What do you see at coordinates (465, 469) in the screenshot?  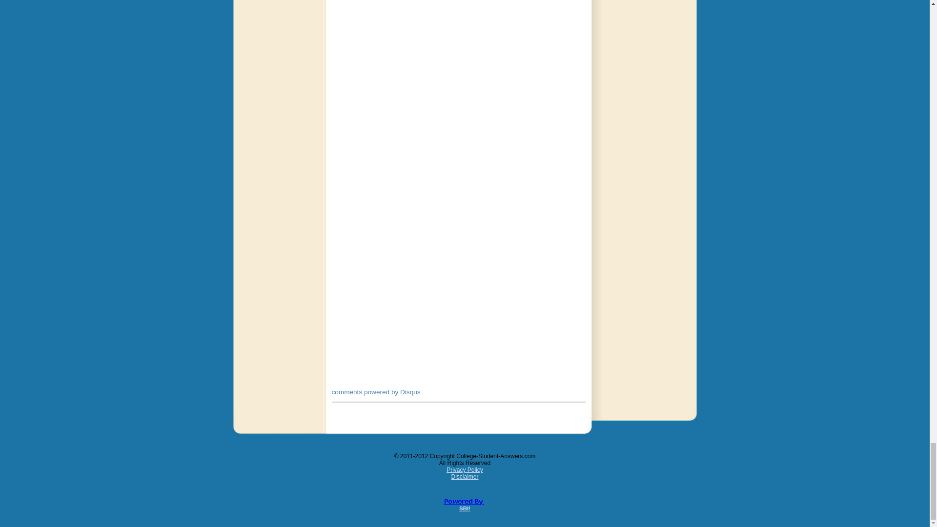 I see `Privacy Policy` at bounding box center [465, 469].